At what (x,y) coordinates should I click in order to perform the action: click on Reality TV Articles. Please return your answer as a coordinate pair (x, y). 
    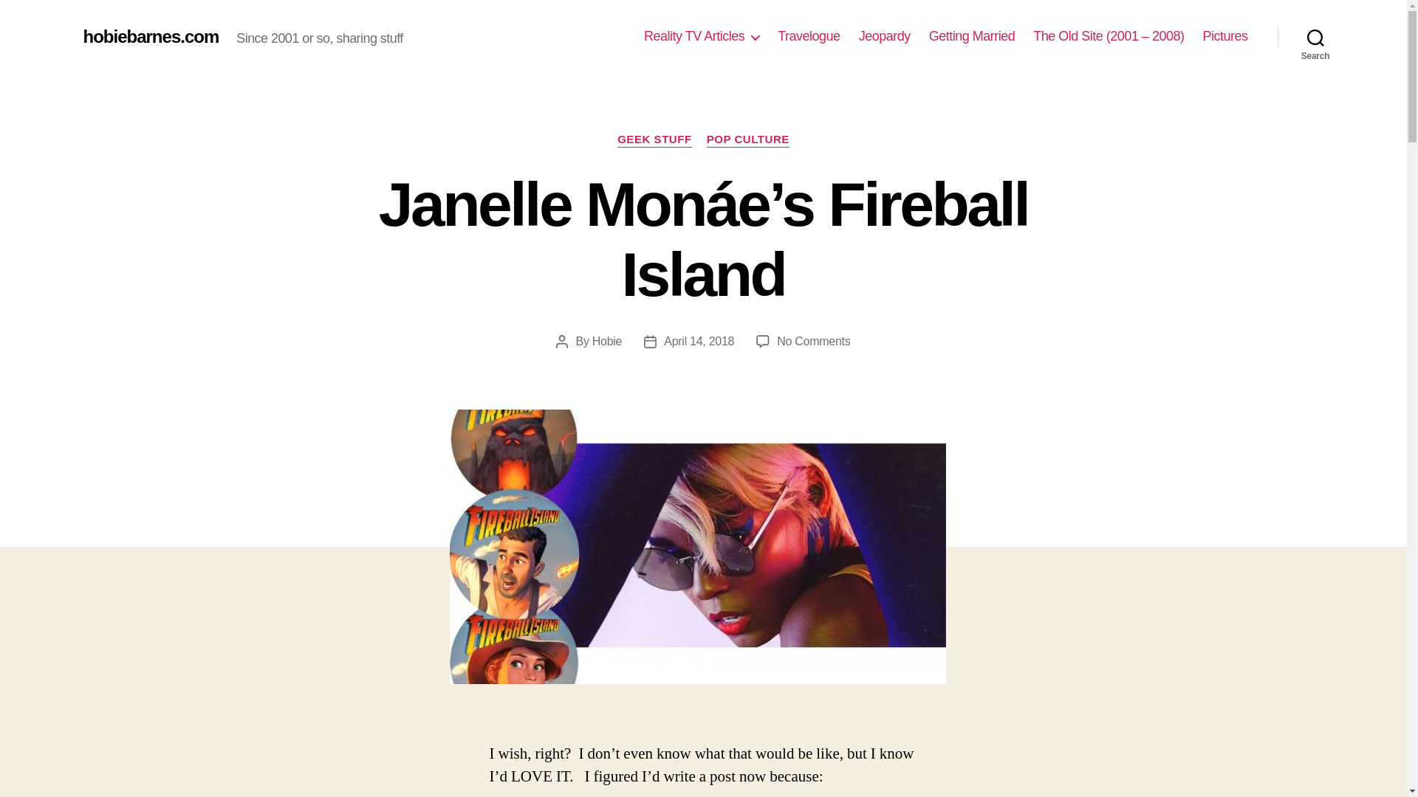
    Looking at the image, I should click on (701, 36).